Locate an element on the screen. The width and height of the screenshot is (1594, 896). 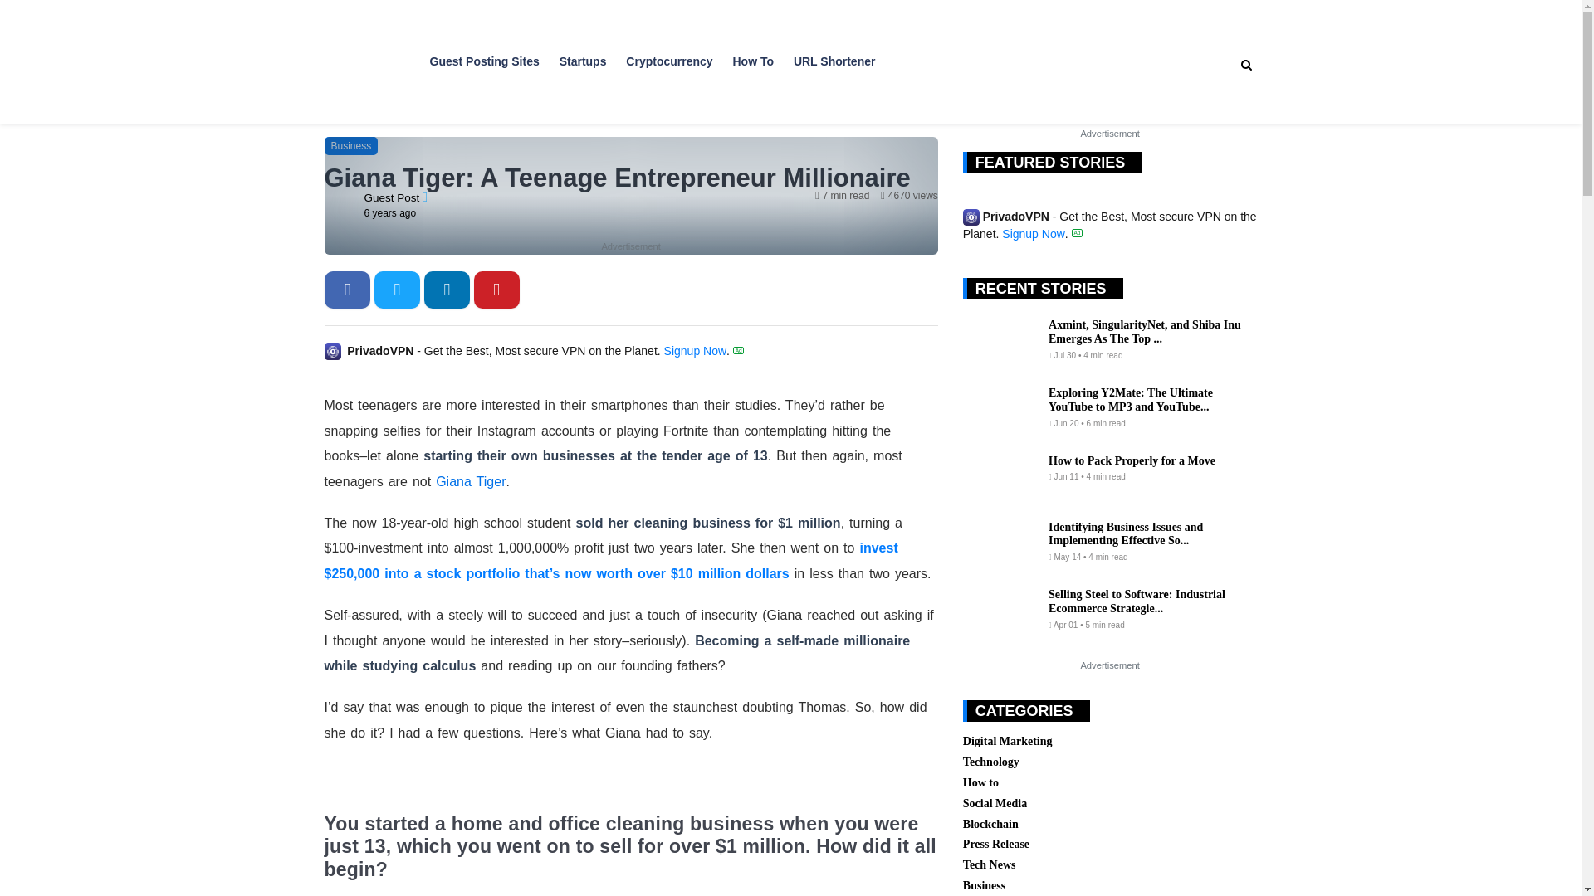
Sponsored Ad is located at coordinates (1078, 232).